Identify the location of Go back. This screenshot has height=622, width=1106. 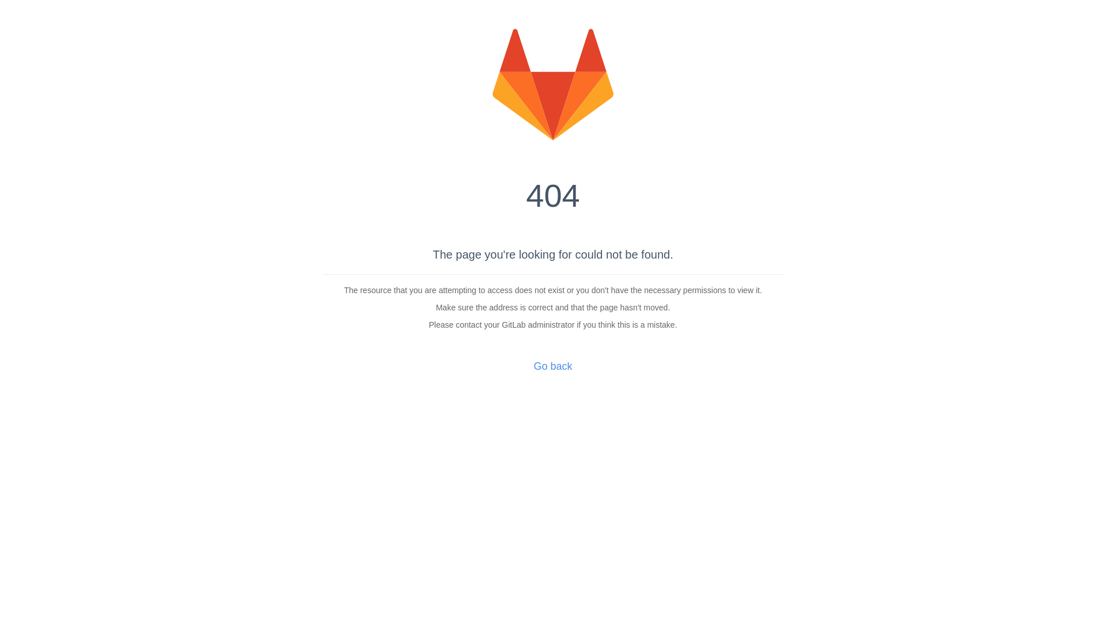
(553, 366).